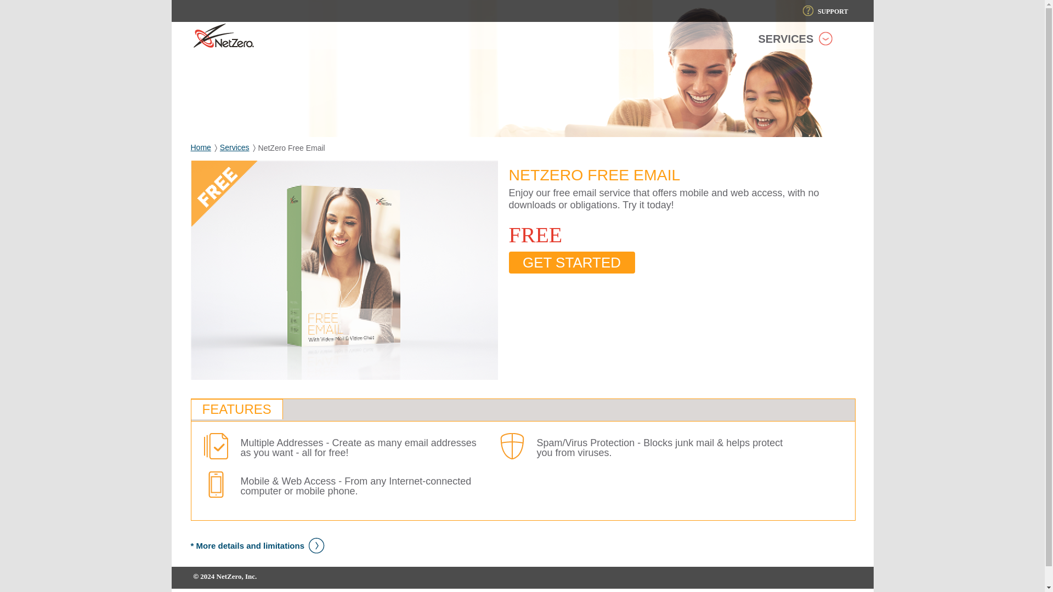  I want to click on FEATURES, so click(236, 409).